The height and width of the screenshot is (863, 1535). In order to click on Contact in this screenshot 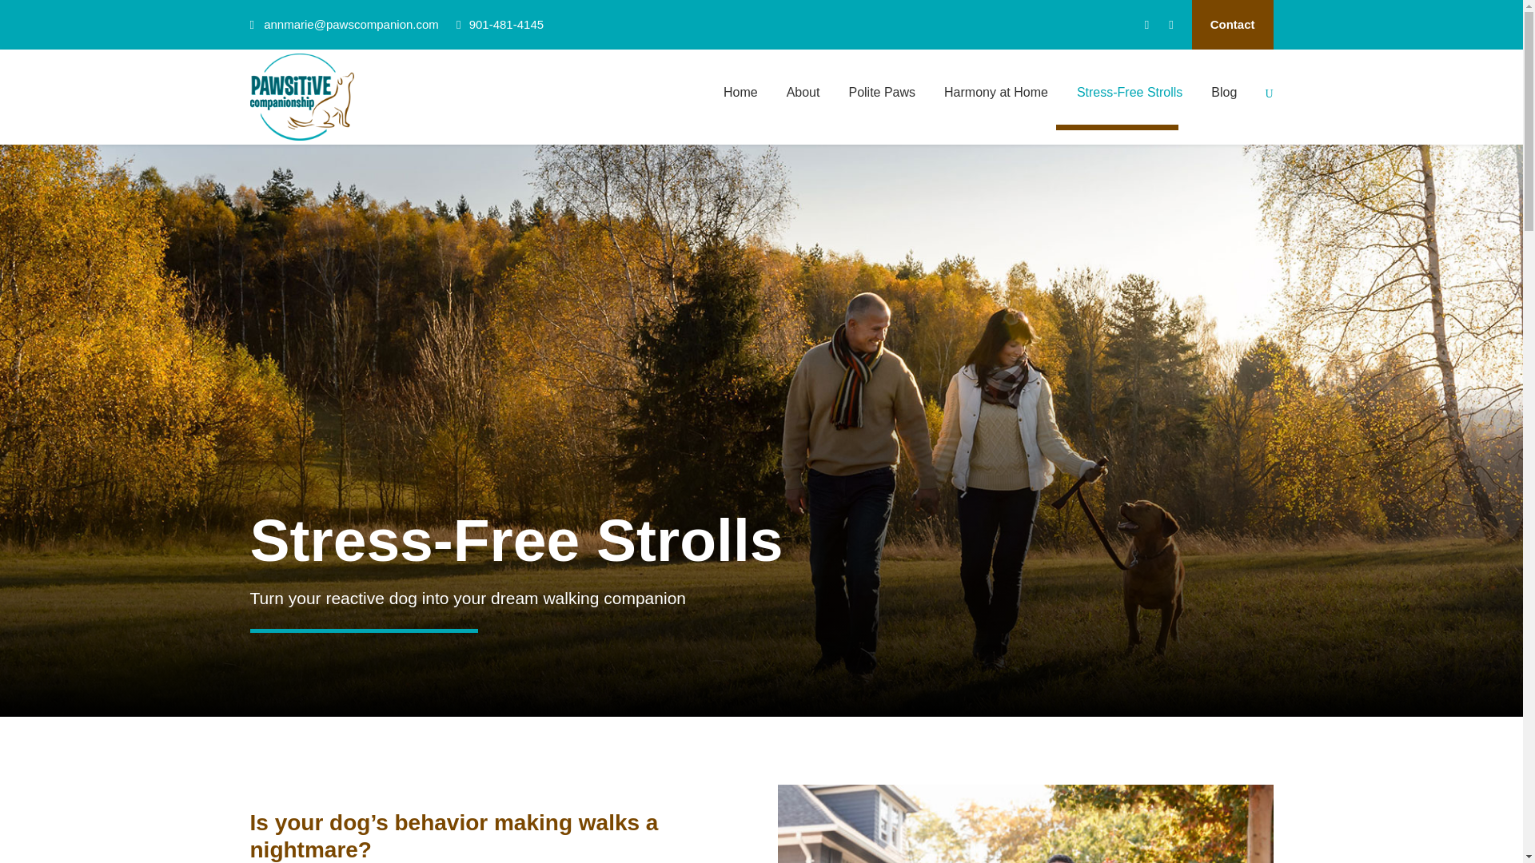, I will do `click(1233, 25)`.